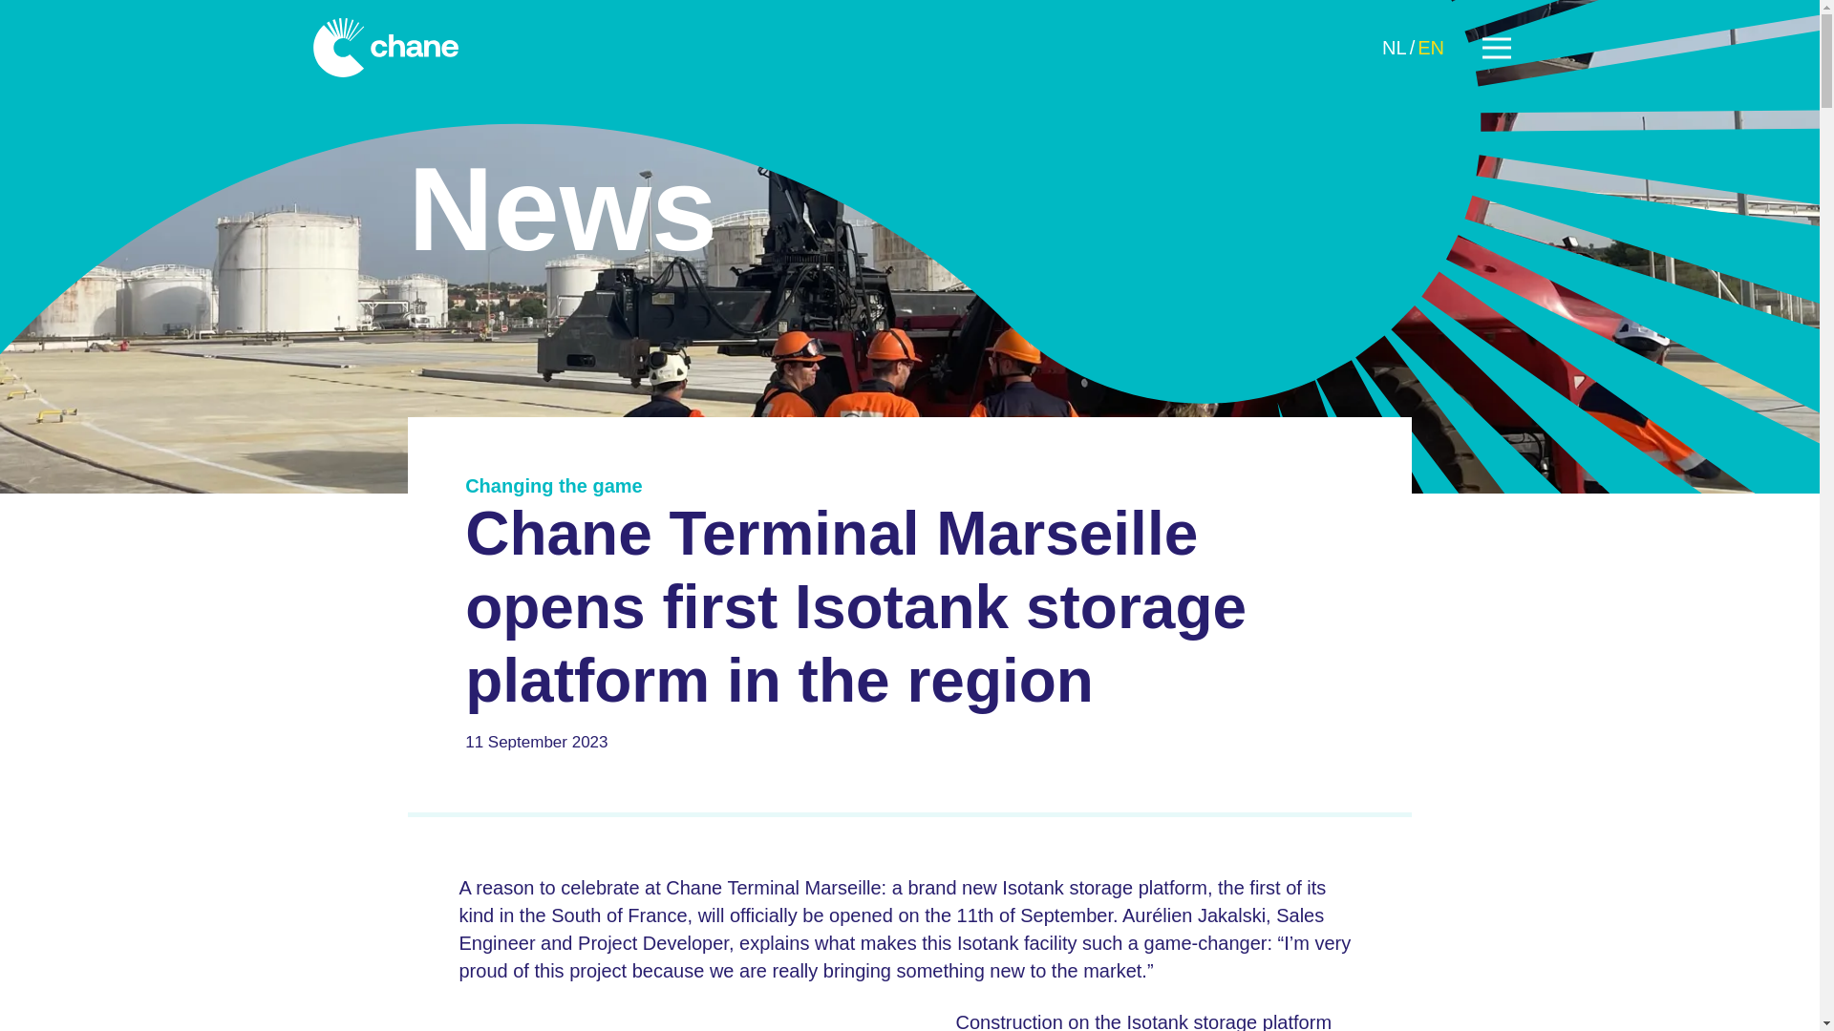 The height and width of the screenshot is (1031, 1834). I want to click on NL, so click(1395, 46).